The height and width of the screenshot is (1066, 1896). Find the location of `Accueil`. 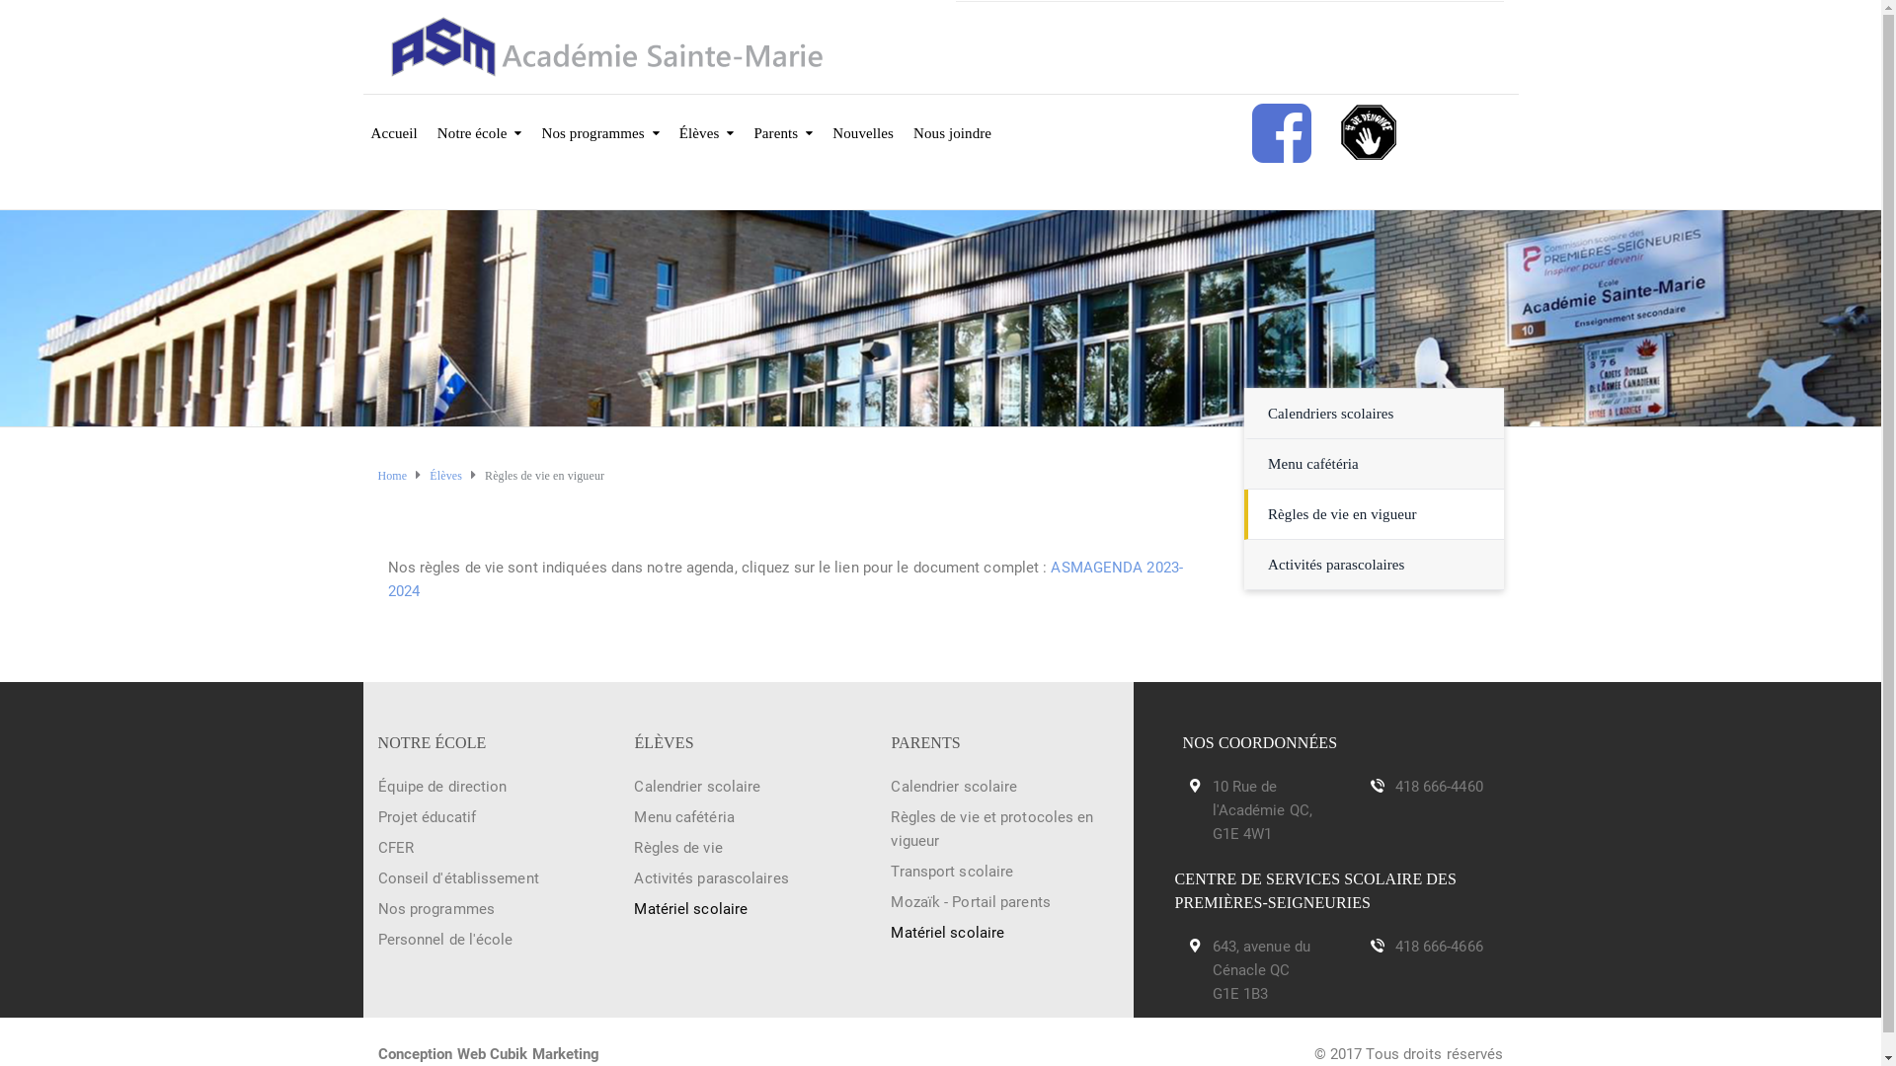

Accueil is located at coordinates (395, 120).